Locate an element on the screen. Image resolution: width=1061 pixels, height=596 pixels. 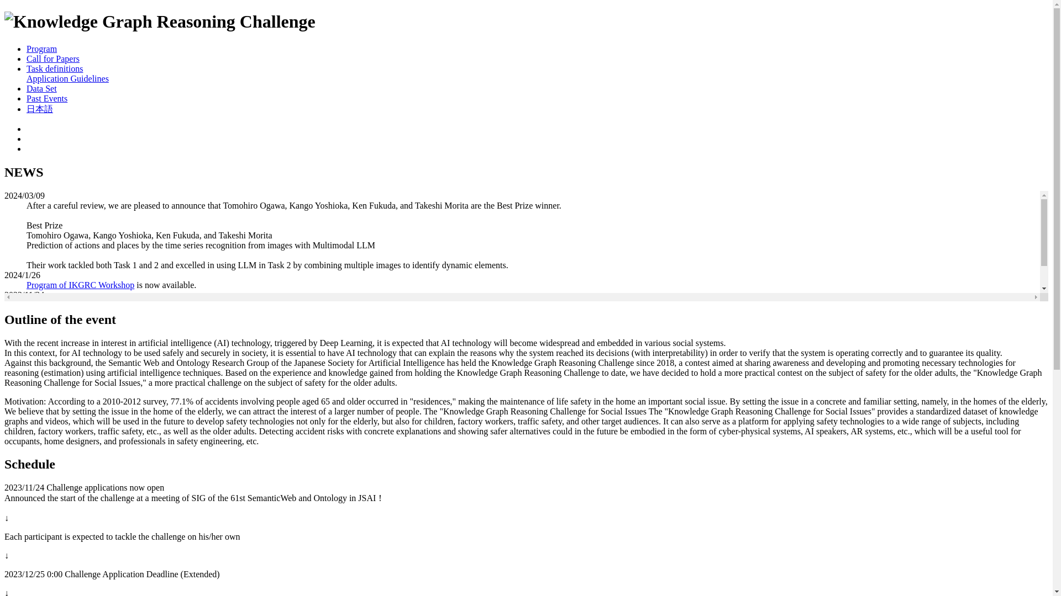
Program is located at coordinates (42, 49).